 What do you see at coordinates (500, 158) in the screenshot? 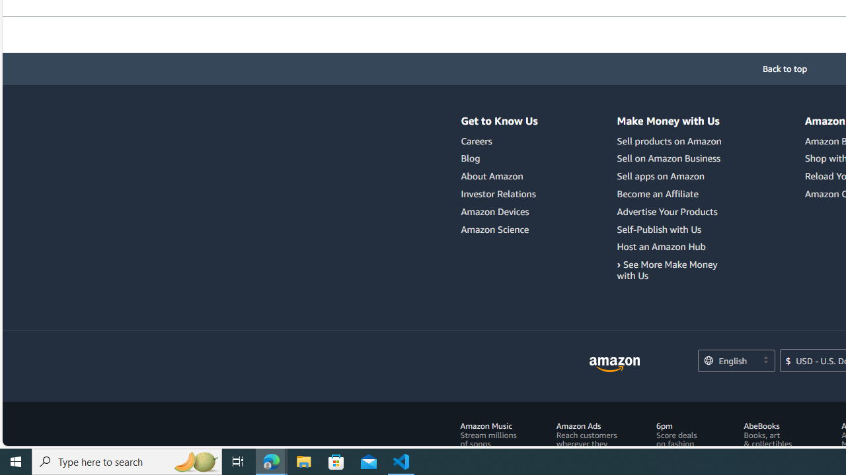
I see `Blog` at bounding box center [500, 158].